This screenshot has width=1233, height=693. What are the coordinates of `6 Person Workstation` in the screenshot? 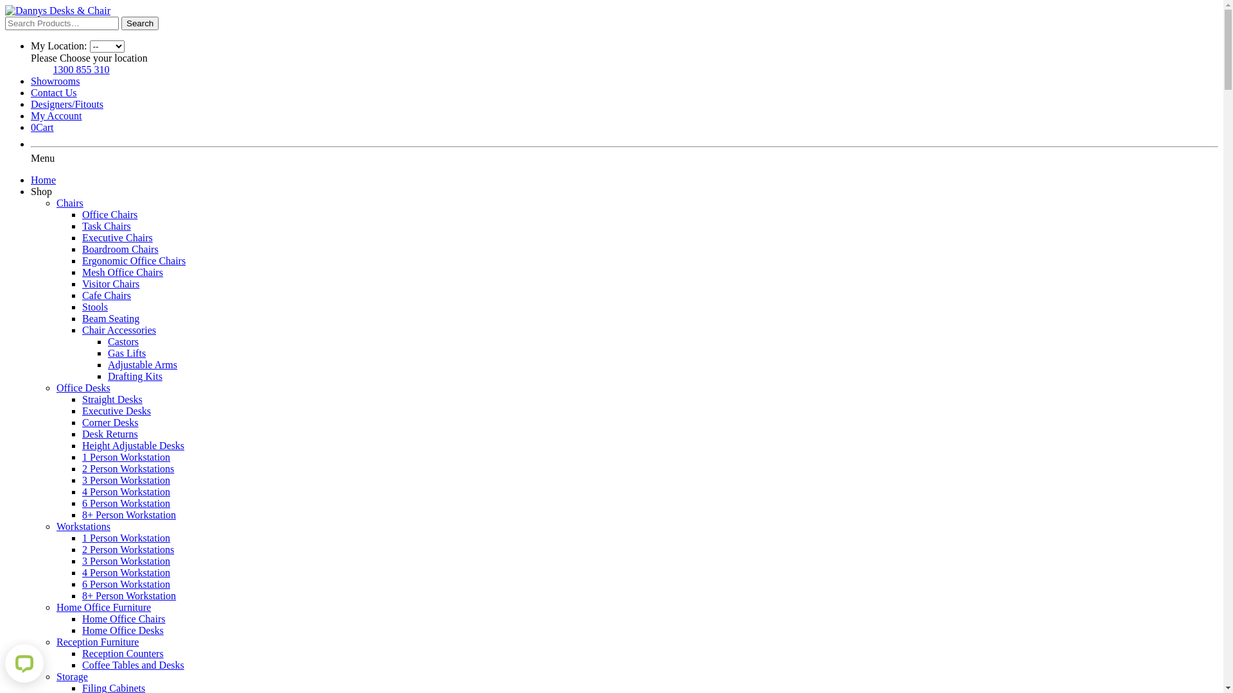 It's located at (126, 503).